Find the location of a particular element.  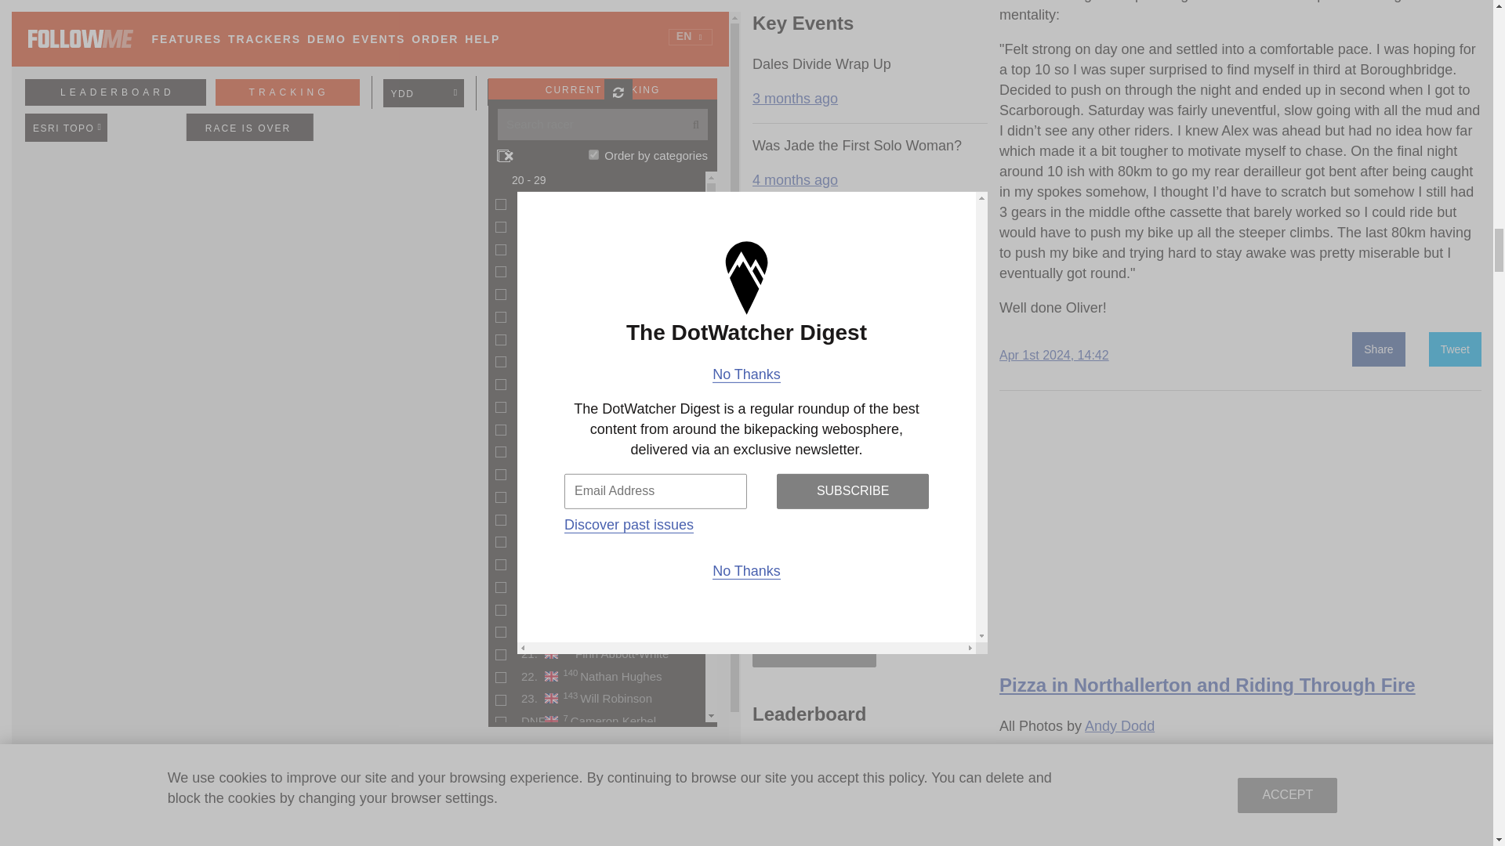

Tweet is located at coordinates (1455, 349).